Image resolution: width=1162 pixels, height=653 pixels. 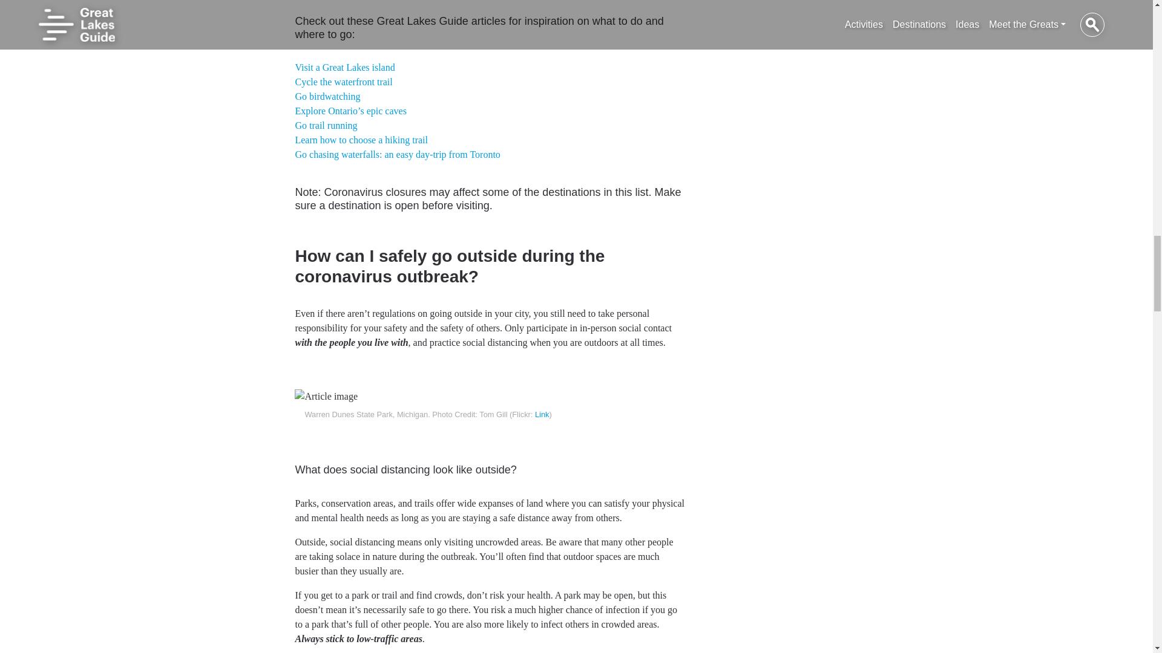 What do you see at coordinates (345, 67) in the screenshot?
I see `Visit a Great Lakes island` at bounding box center [345, 67].